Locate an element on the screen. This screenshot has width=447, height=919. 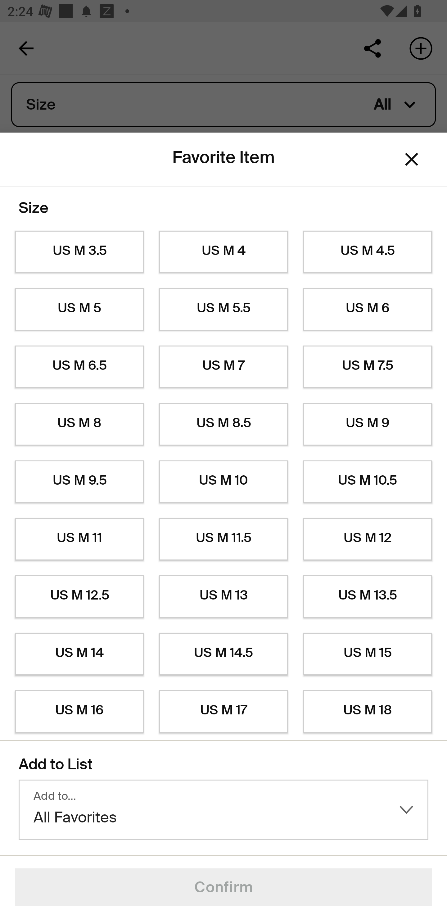
US M 13.5 is located at coordinates (368, 597).